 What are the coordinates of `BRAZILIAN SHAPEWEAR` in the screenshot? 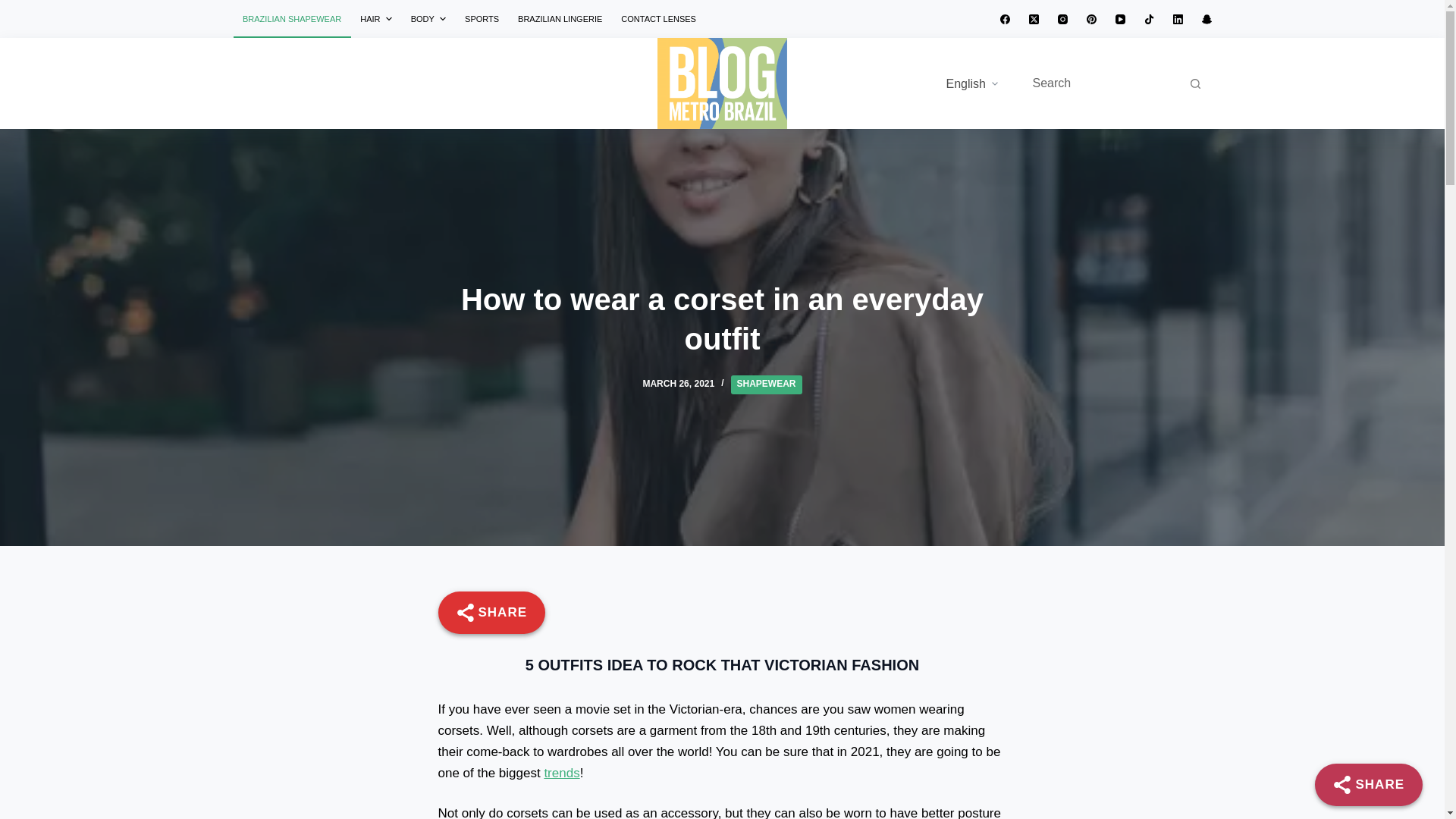 It's located at (291, 18).